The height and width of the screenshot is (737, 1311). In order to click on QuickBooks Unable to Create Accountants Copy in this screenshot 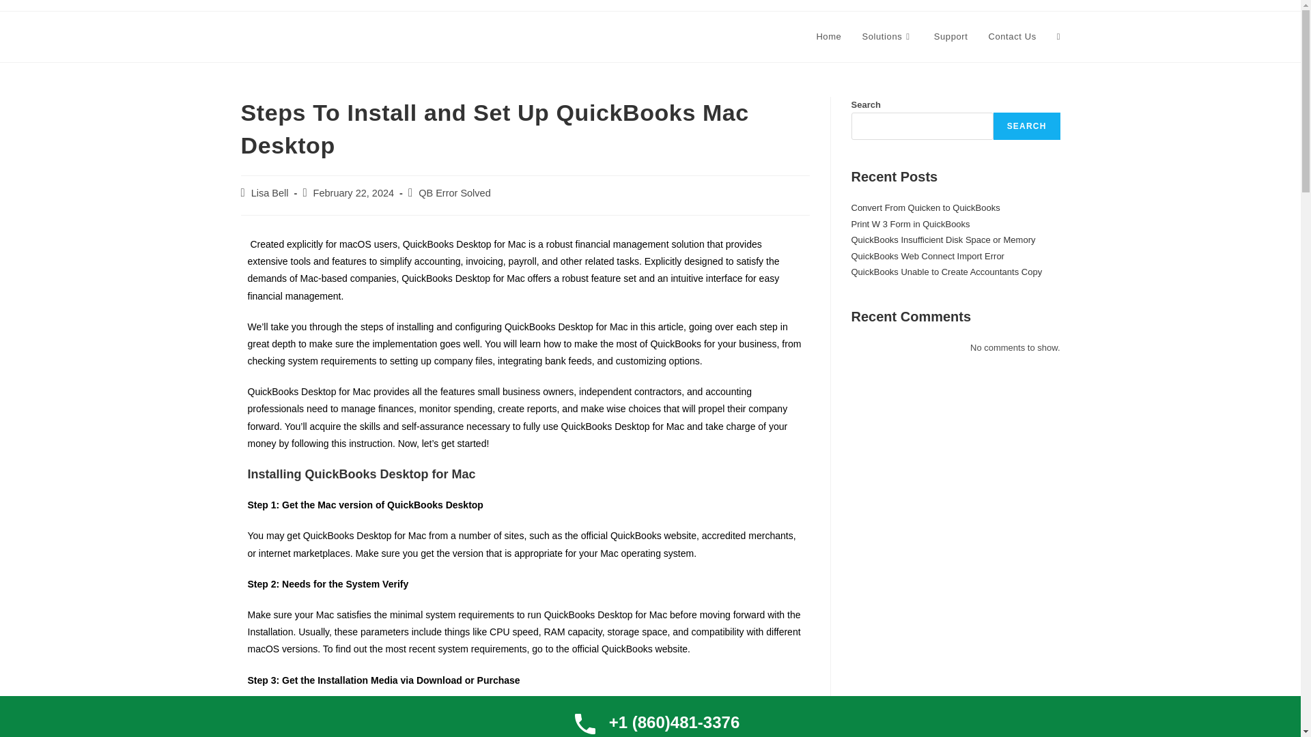, I will do `click(946, 272)`.